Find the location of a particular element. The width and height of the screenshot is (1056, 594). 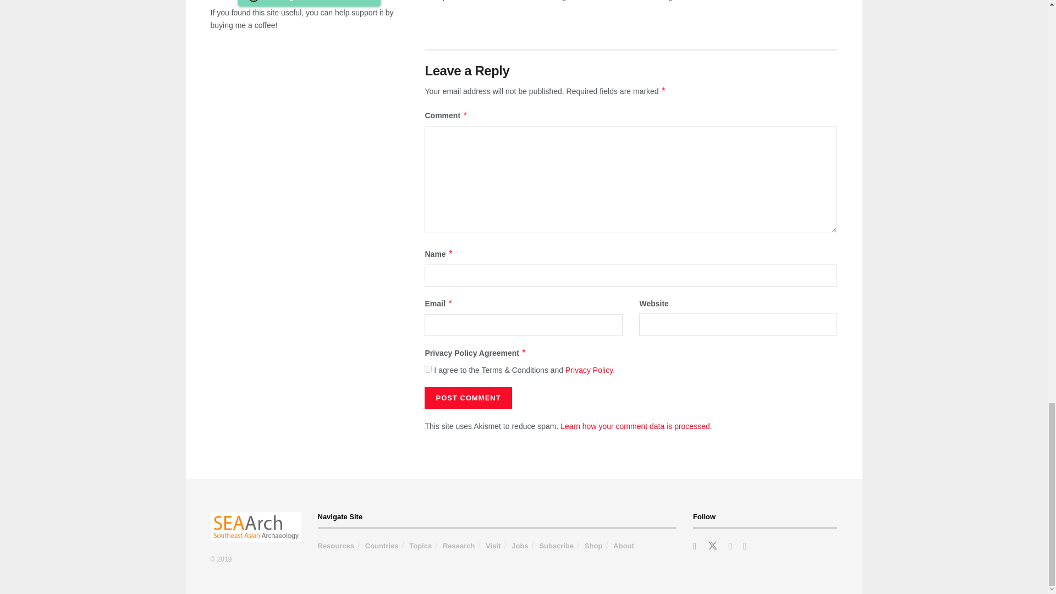

on is located at coordinates (428, 370).